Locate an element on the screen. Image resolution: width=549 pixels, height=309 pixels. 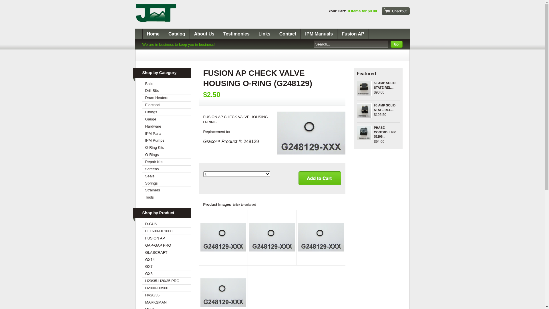
FF1600-HF1600 is located at coordinates (167, 231).